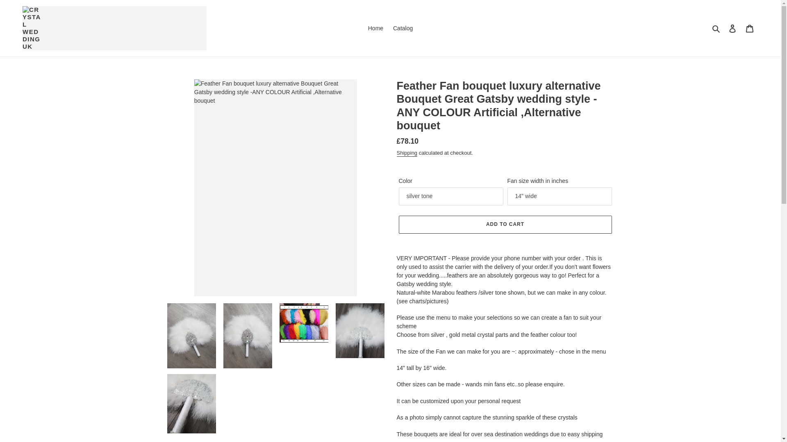 This screenshot has height=442, width=787. What do you see at coordinates (375, 29) in the screenshot?
I see `Home` at bounding box center [375, 29].